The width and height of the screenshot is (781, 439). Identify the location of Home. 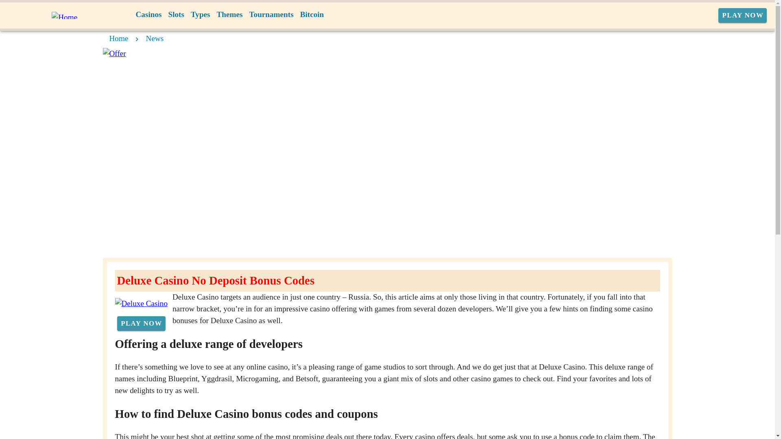
(118, 38).